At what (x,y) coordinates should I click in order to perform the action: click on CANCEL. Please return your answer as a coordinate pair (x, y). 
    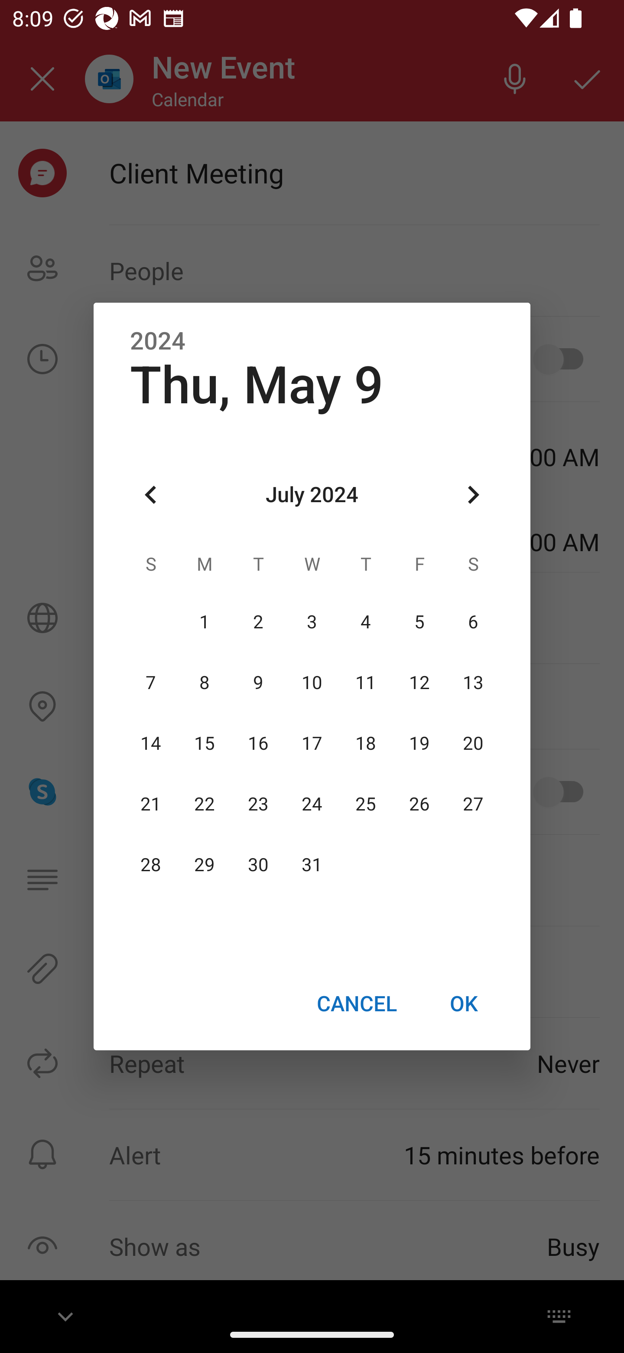
    Looking at the image, I should click on (356, 1003).